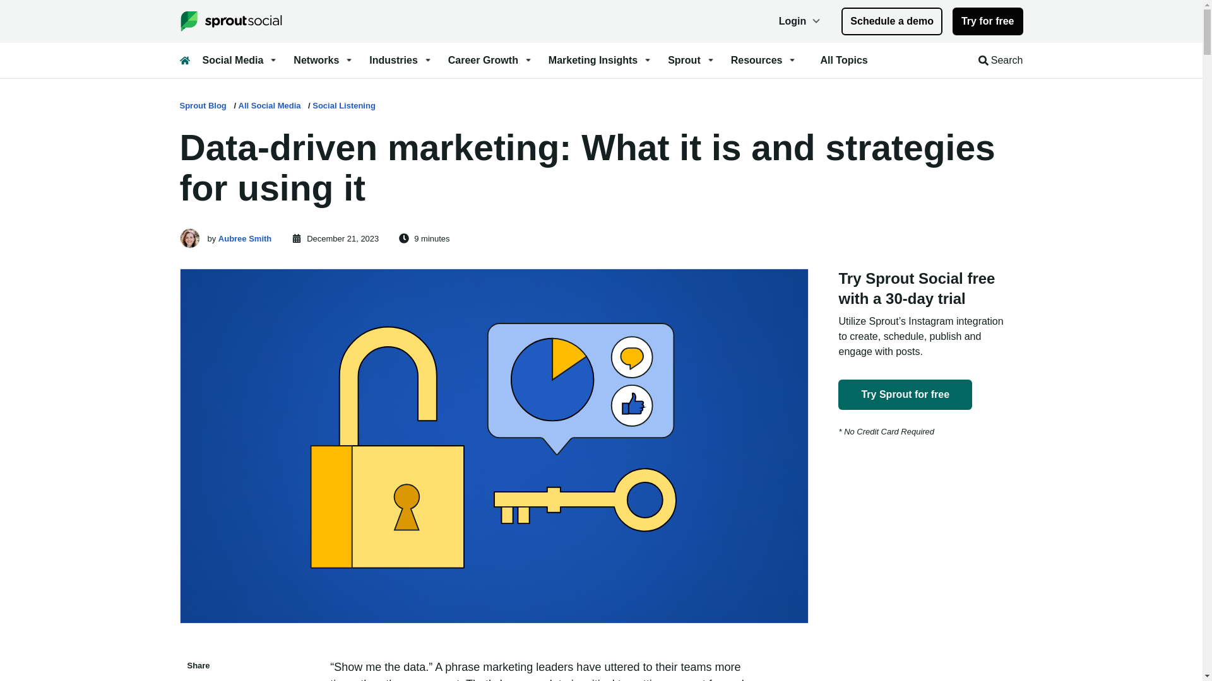 Image resolution: width=1212 pixels, height=681 pixels. I want to click on Open Marketing Insights menu, so click(601, 61).